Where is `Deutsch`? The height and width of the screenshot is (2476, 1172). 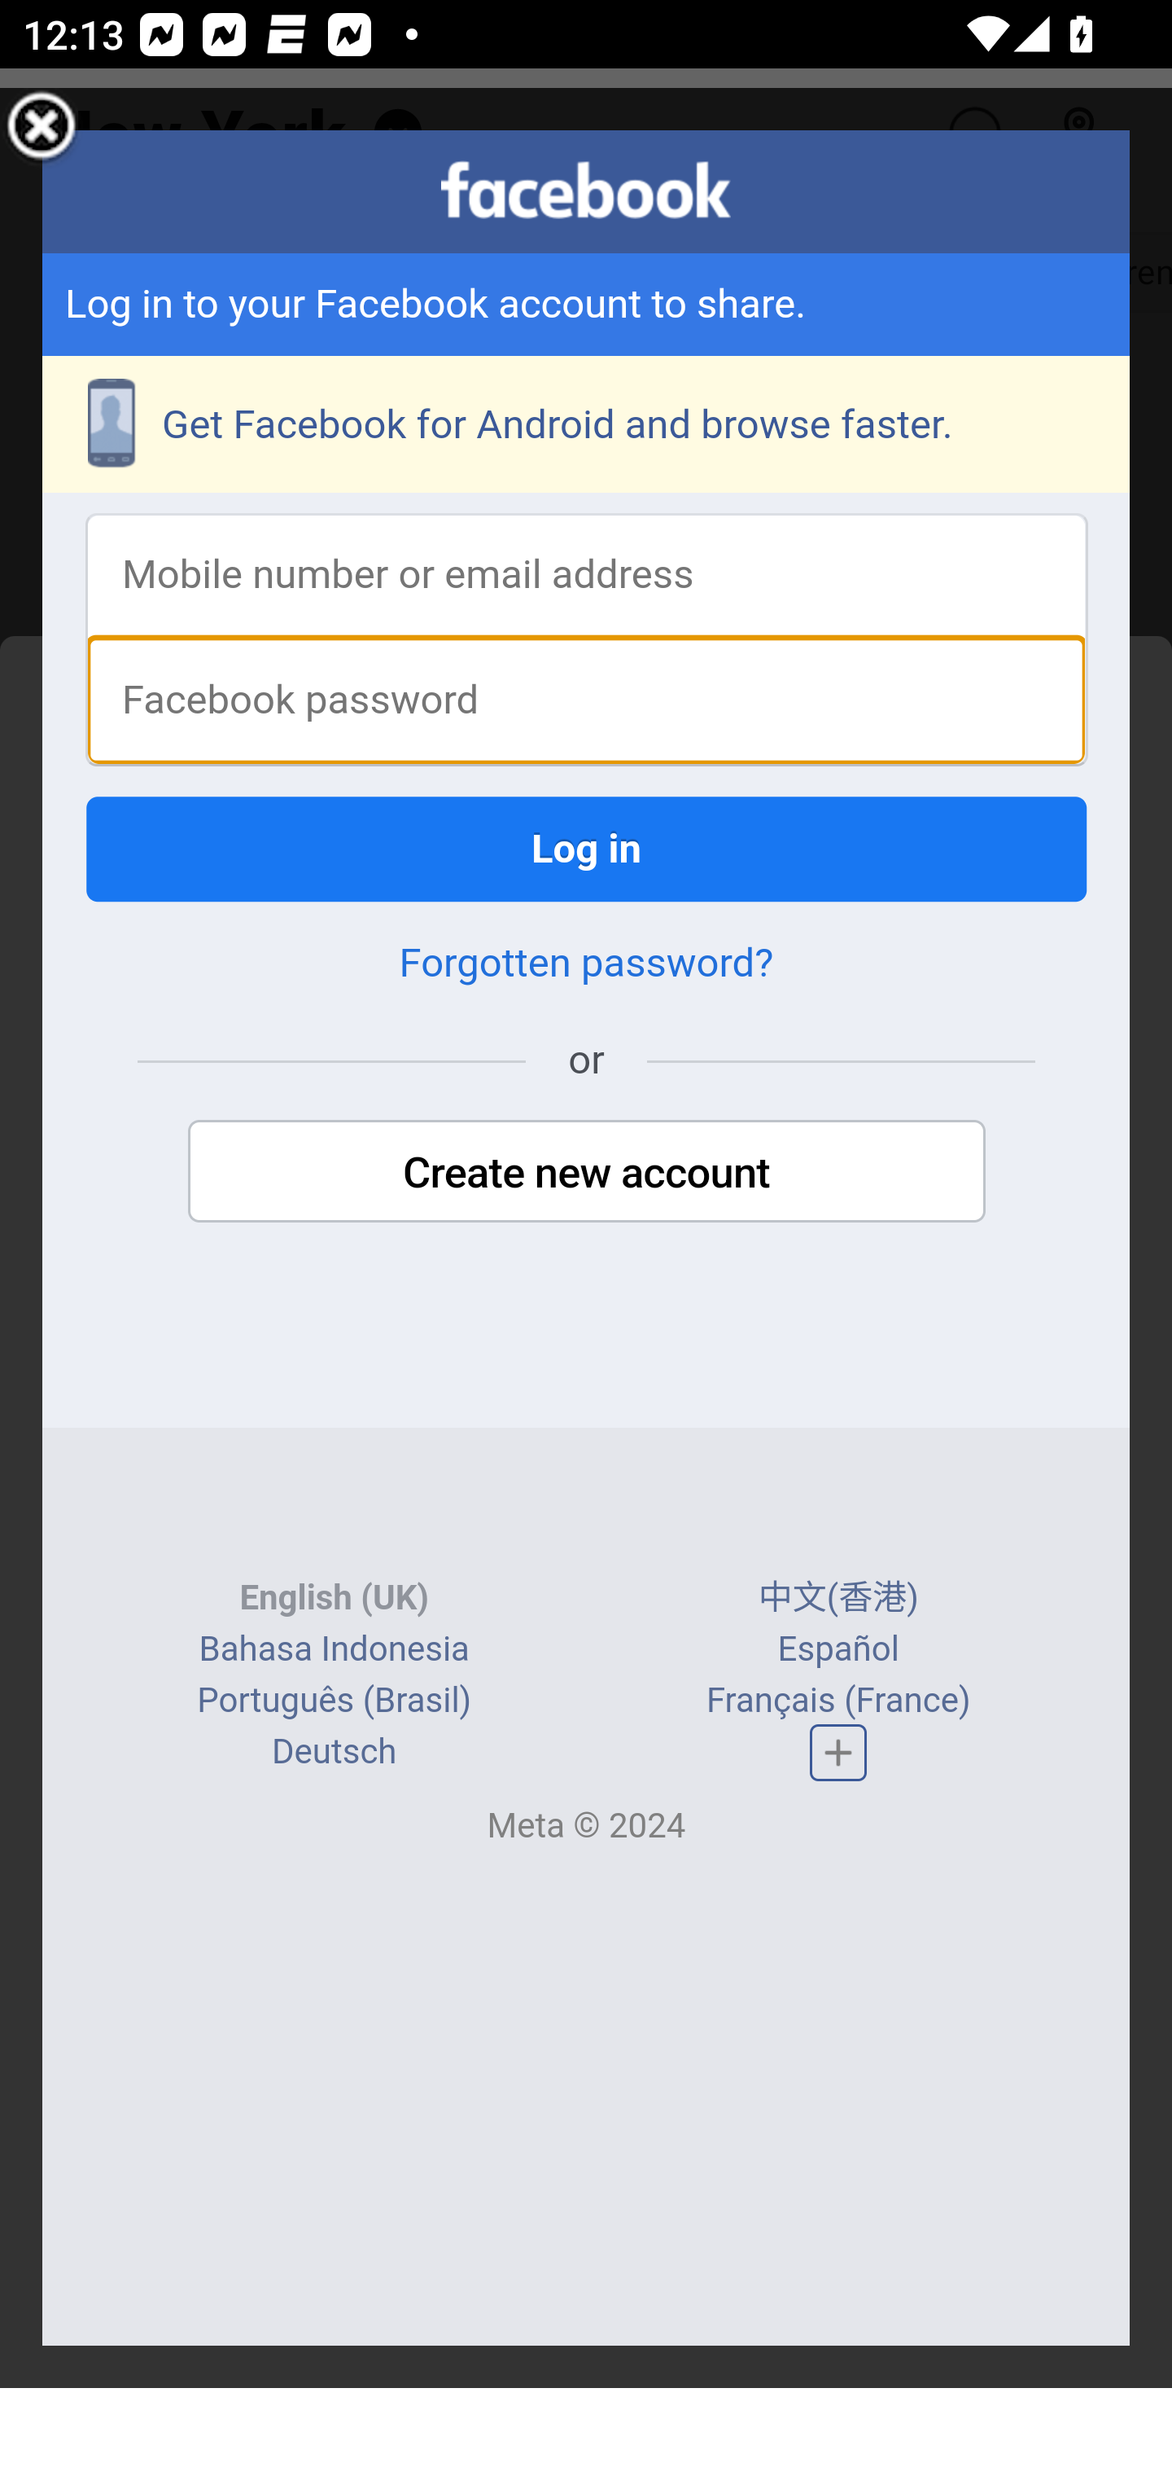
Deutsch is located at coordinates (334, 1754).